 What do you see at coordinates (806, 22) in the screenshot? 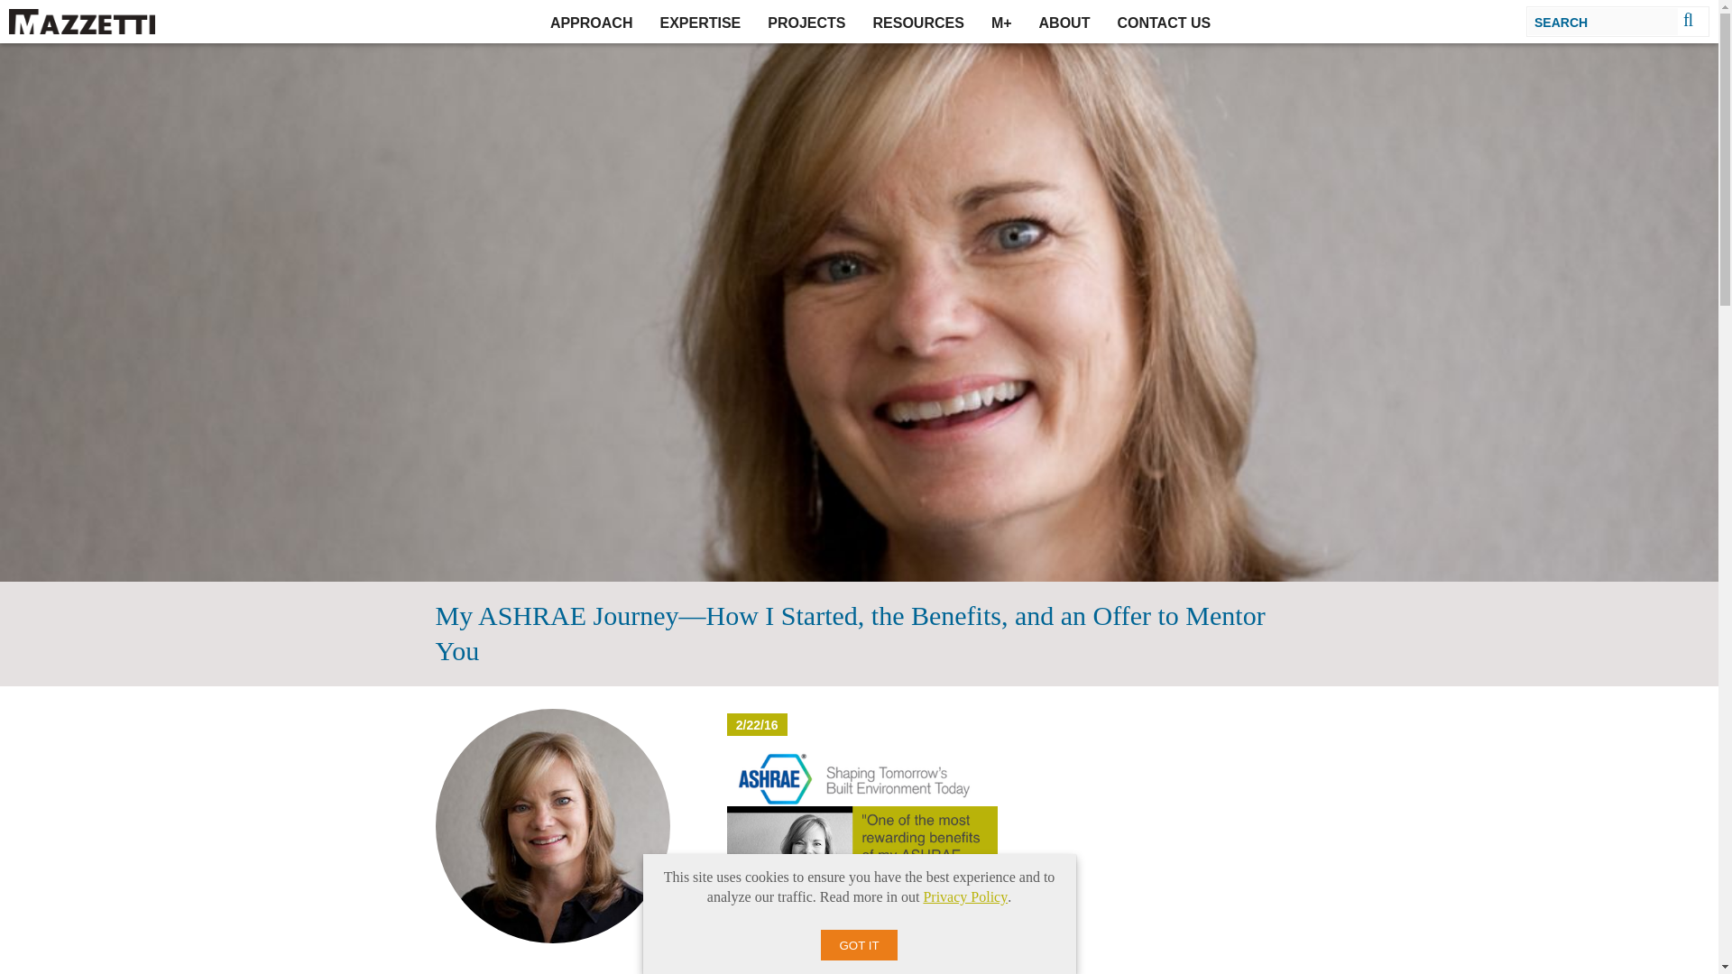
I see `PROJECTS` at bounding box center [806, 22].